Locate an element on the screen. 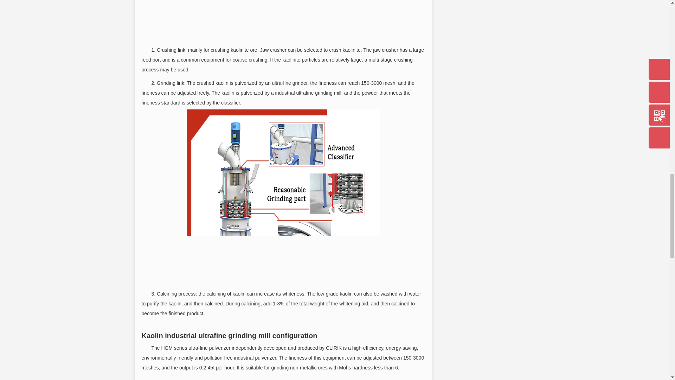 The image size is (675, 380). YouTube video player is located at coordinates (283, 378).